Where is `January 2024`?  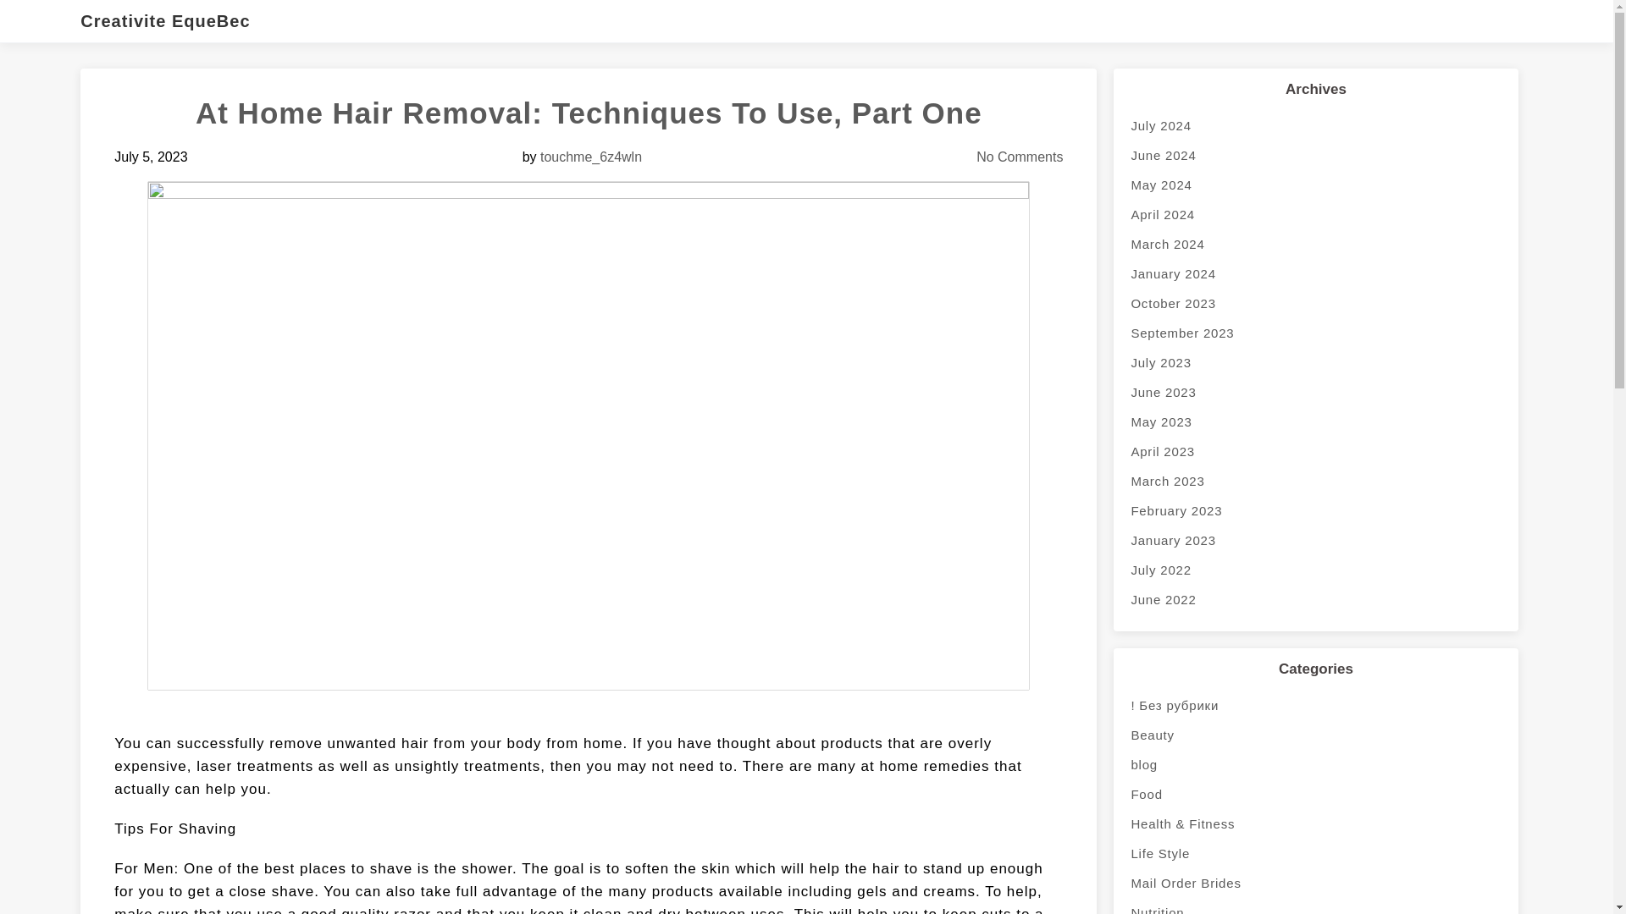
January 2024 is located at coordinates (1315, 273).